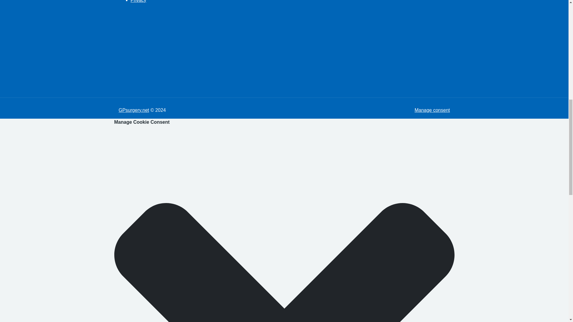  Describe the element at coordinates (134, 110) in the screenshot. I see `GPsurgery.net` at that location.